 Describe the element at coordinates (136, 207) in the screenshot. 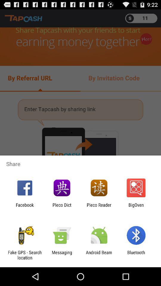

I see `flip to the bigoven` at that location.